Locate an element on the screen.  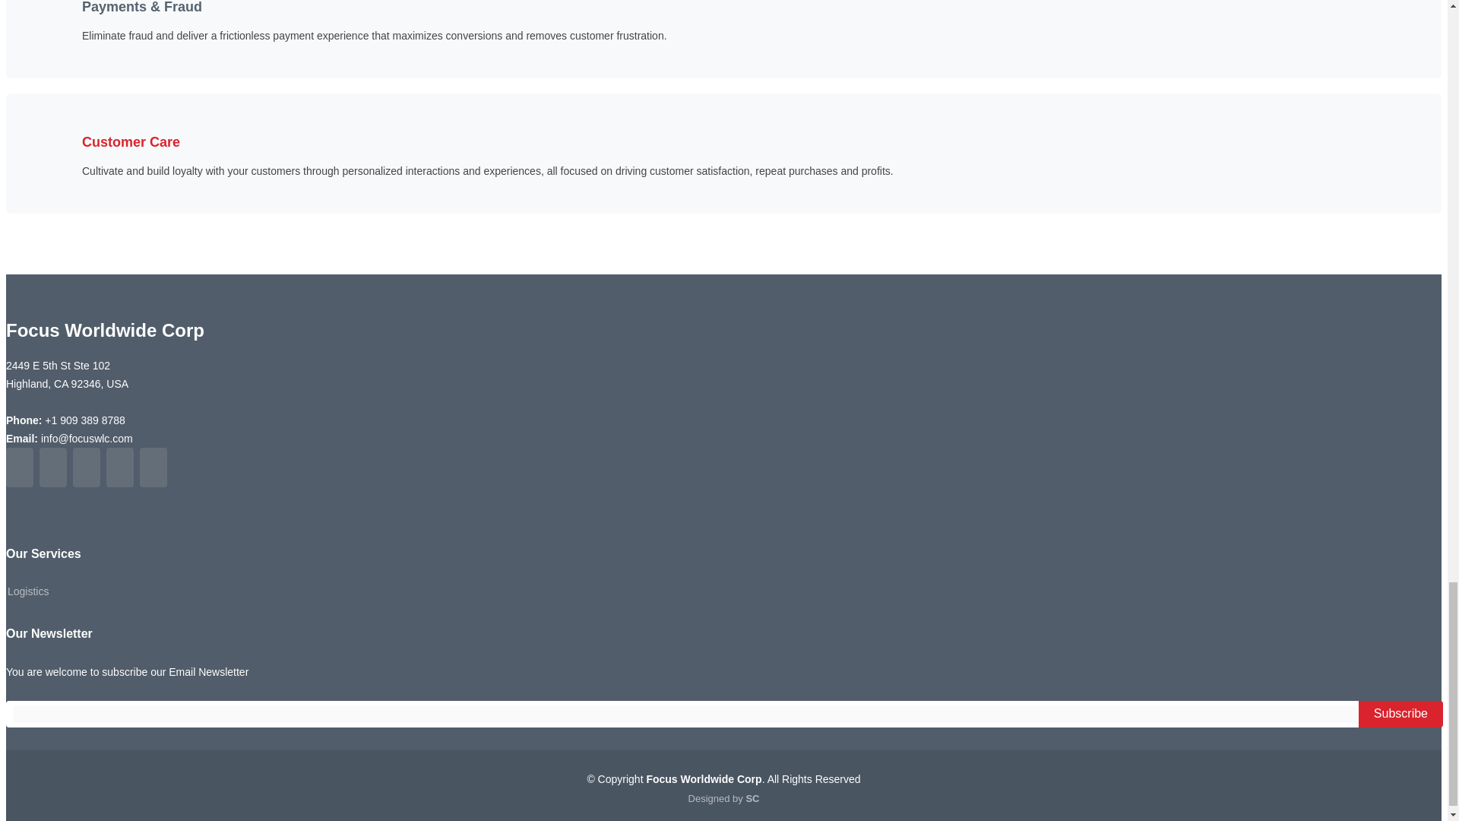
SC is located at coordinates (752, 798).